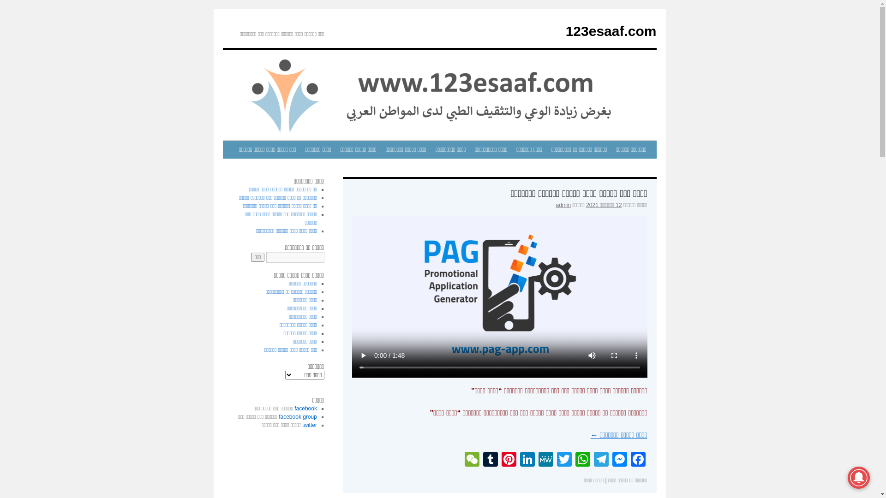  I want to click on 123esaaf.com, so click(611, 31).